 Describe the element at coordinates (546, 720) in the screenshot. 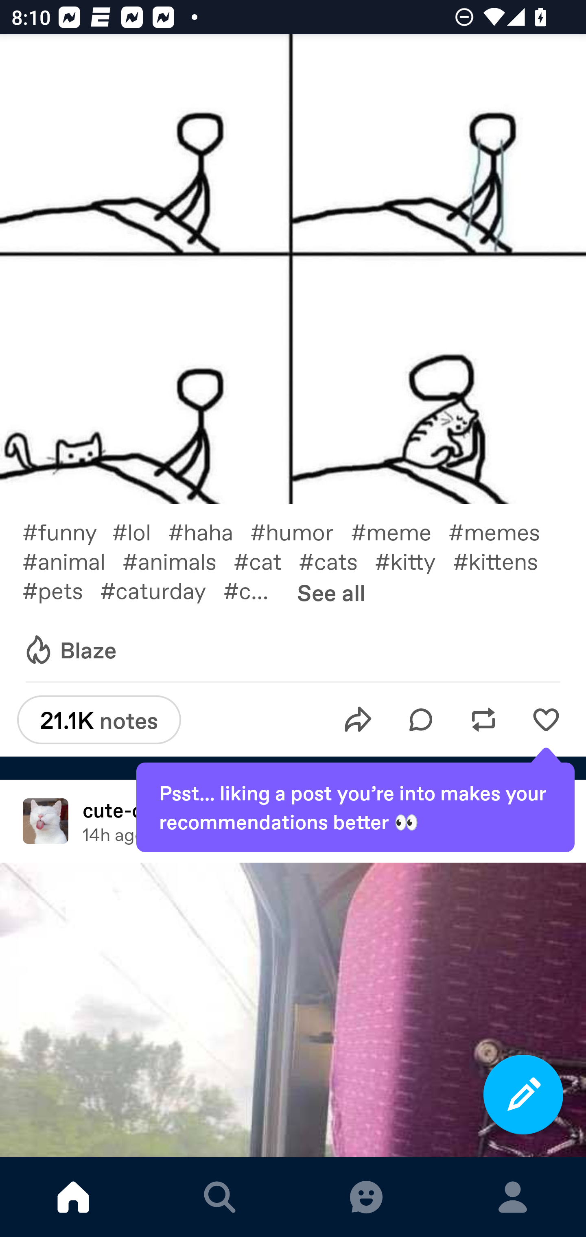

I see `Like` at that location.